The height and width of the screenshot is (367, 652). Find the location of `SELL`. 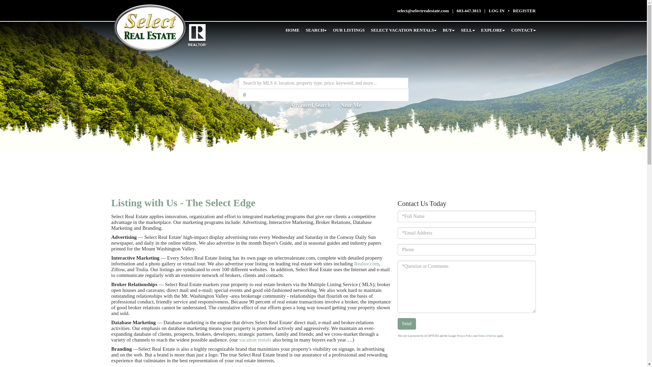

SELL is located at coordinates (468, 31).